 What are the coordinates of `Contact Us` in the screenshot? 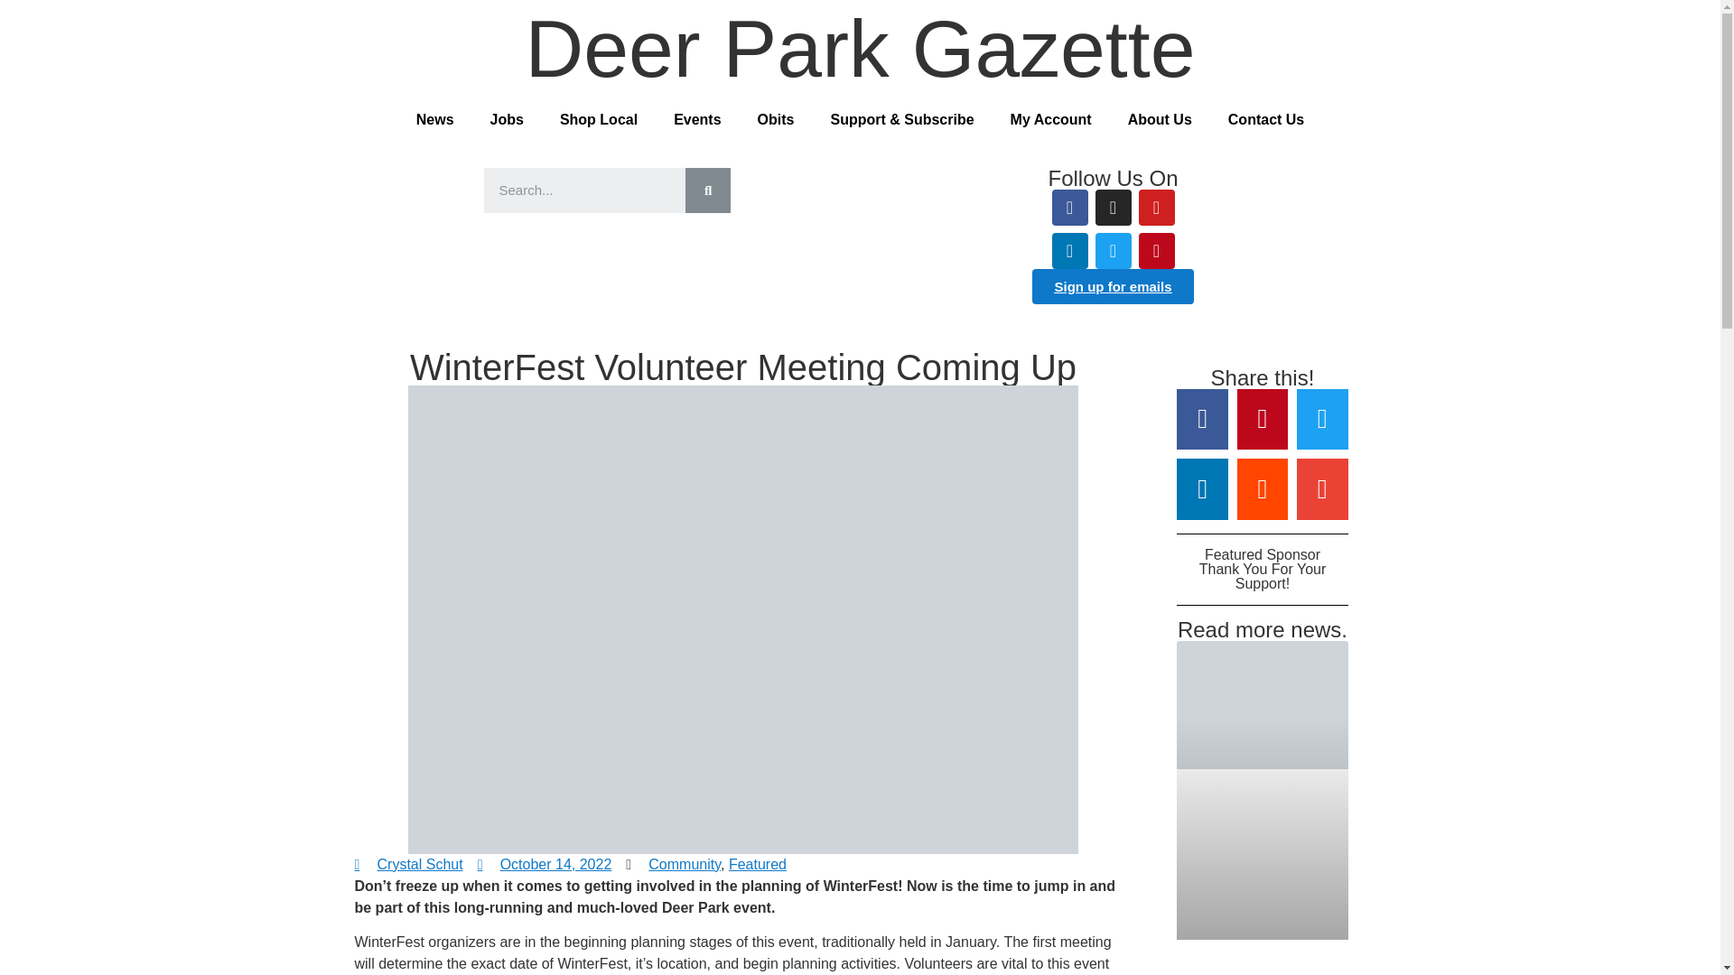 It's located at (1266, 119).